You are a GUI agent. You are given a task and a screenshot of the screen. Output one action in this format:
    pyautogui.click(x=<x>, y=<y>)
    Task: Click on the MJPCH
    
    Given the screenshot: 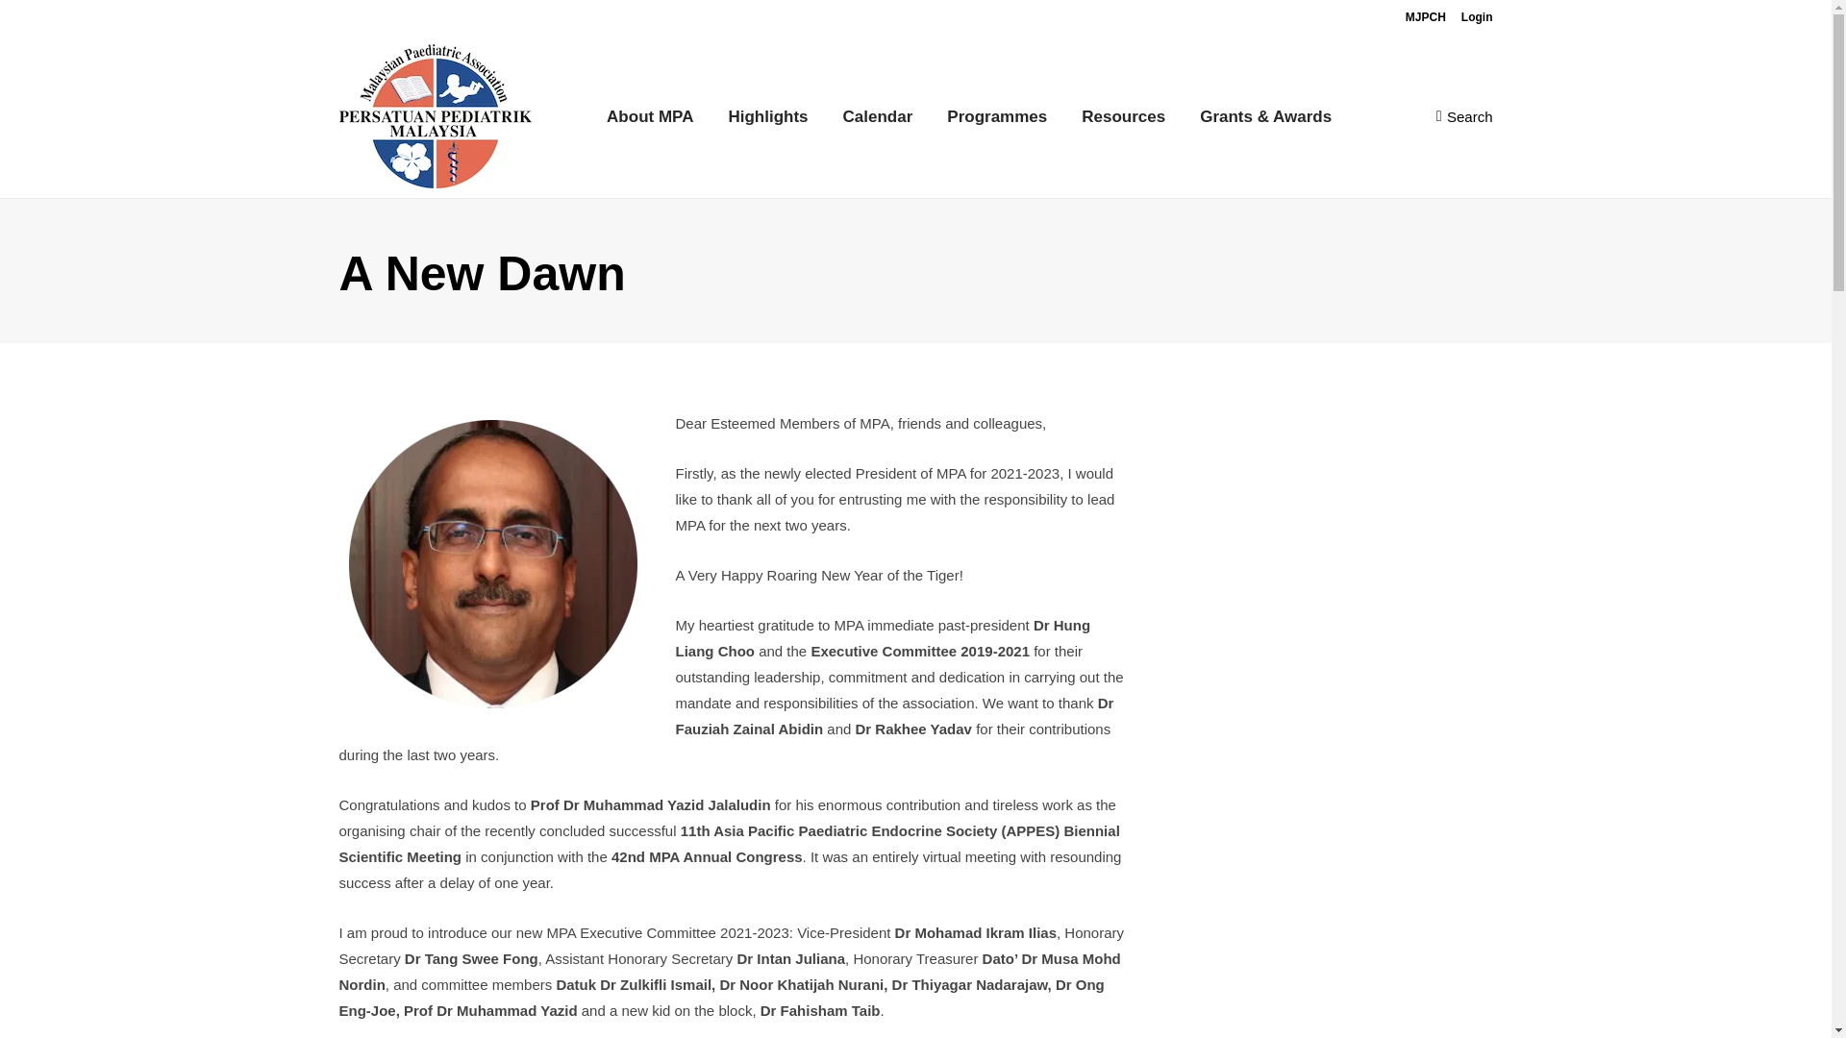 What is the action you would take?
    pyautogui.click(x=1425, y=17)
    